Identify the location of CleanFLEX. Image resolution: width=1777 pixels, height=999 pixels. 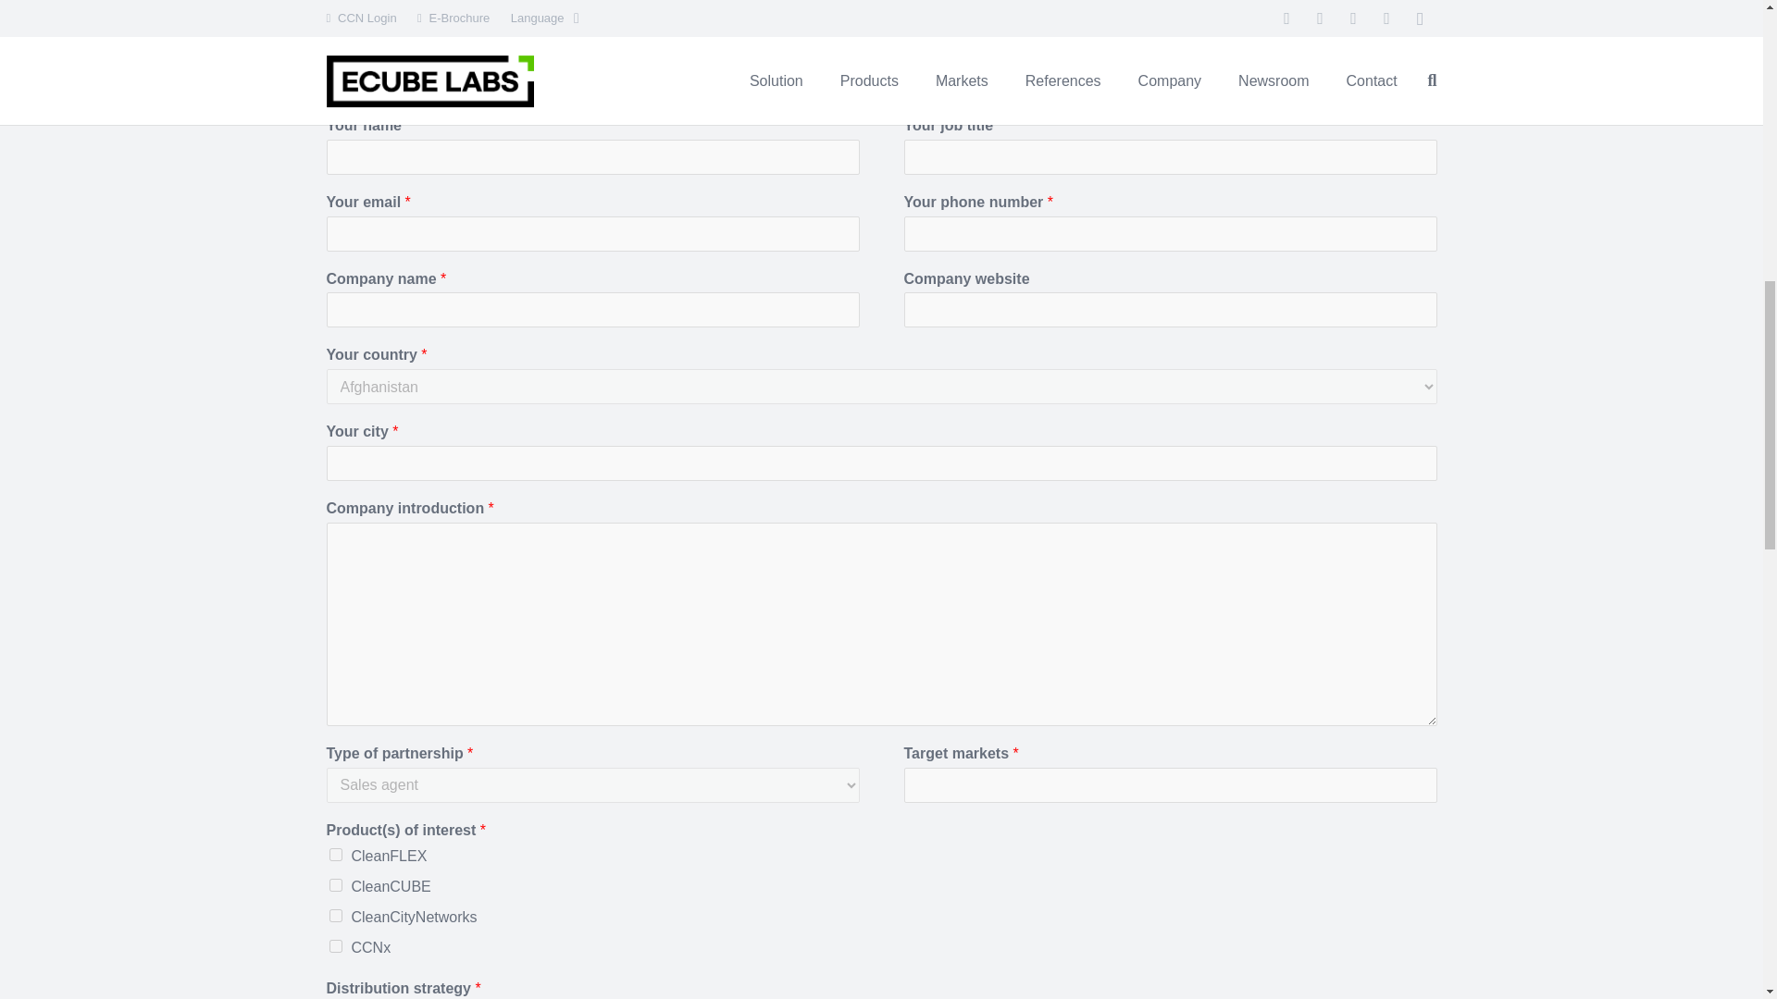
(335, 854).